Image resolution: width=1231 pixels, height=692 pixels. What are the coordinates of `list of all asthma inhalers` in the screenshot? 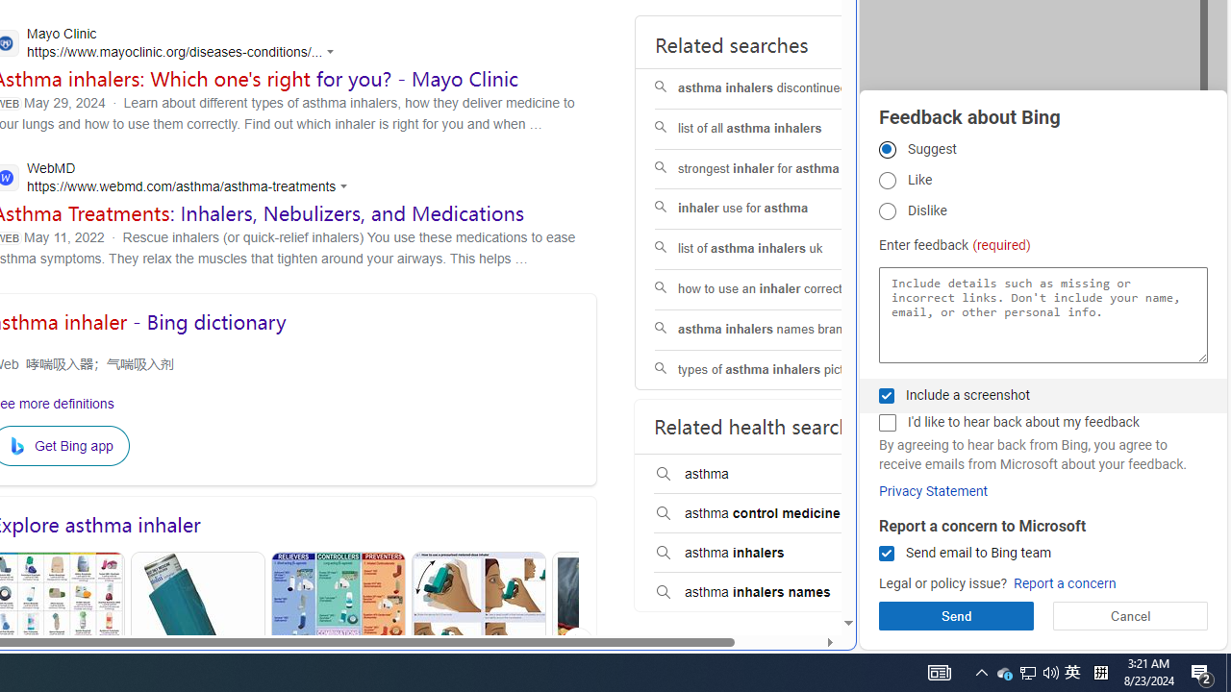 It's located at (776, 129).